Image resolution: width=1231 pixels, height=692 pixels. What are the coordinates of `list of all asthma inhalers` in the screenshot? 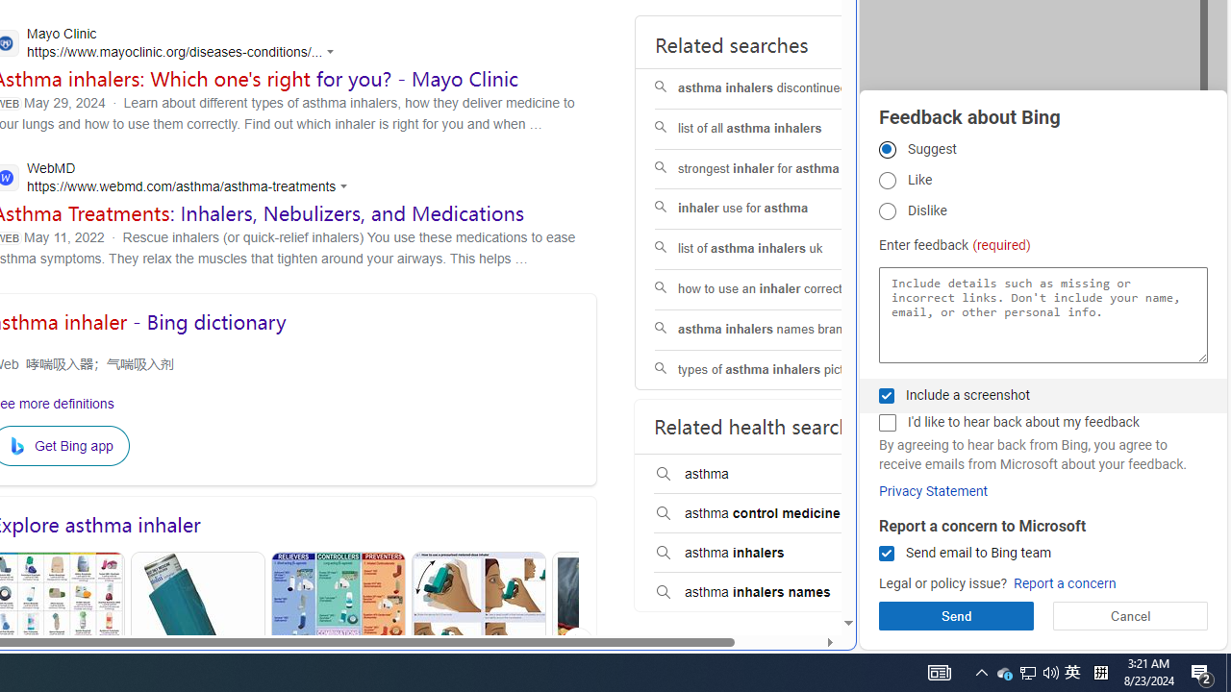 It's located at (776, 129).